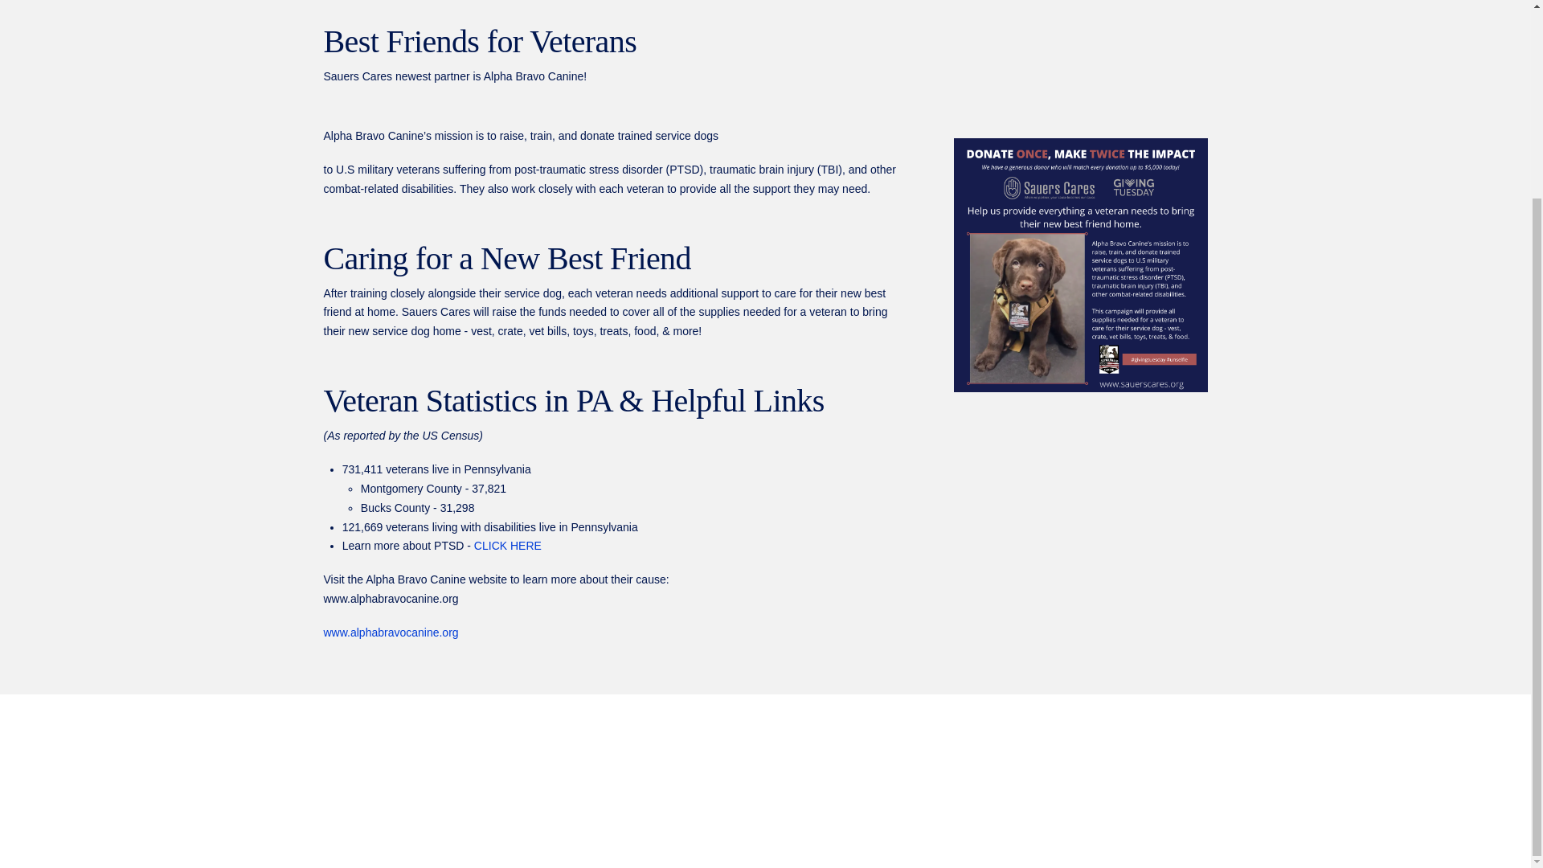 The height and width of the screenshot is (868, 1543). Describe the element at coordinates (546, 792) in the screenshot. I see `HOPE BUILDERS` at that location.